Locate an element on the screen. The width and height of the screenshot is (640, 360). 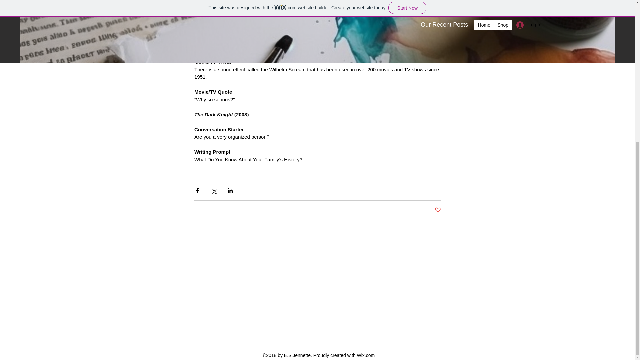
April 2024 is located at coordinates (321, 282).